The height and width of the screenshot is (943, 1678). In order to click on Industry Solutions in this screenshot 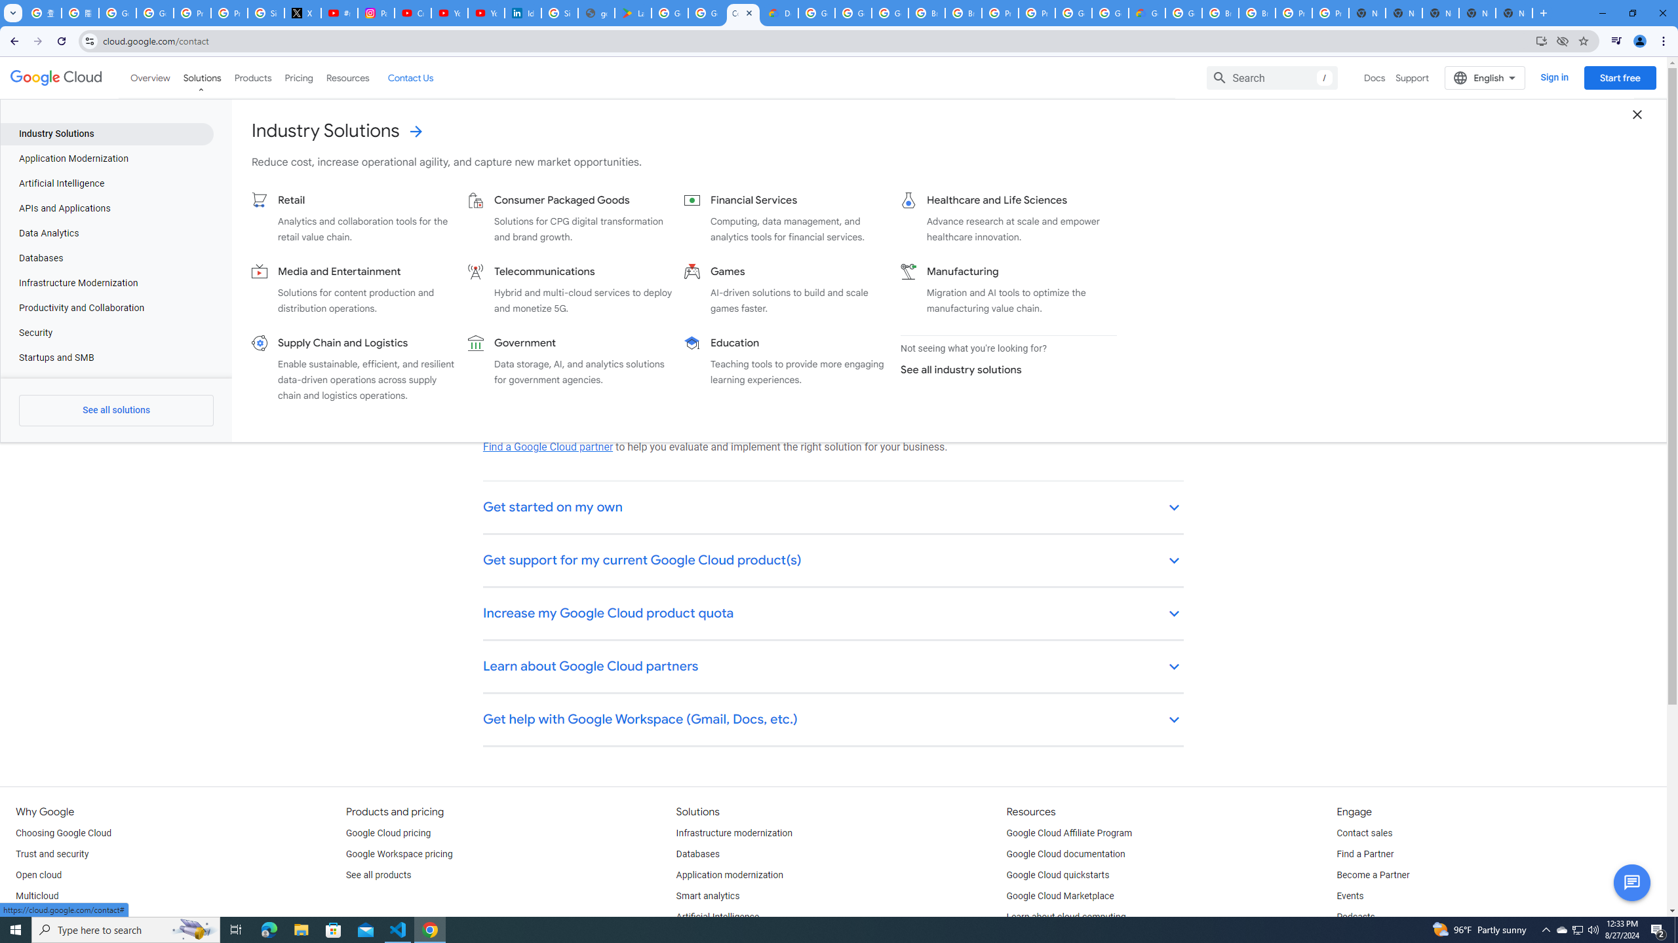, I will do `click(106, 134)`.